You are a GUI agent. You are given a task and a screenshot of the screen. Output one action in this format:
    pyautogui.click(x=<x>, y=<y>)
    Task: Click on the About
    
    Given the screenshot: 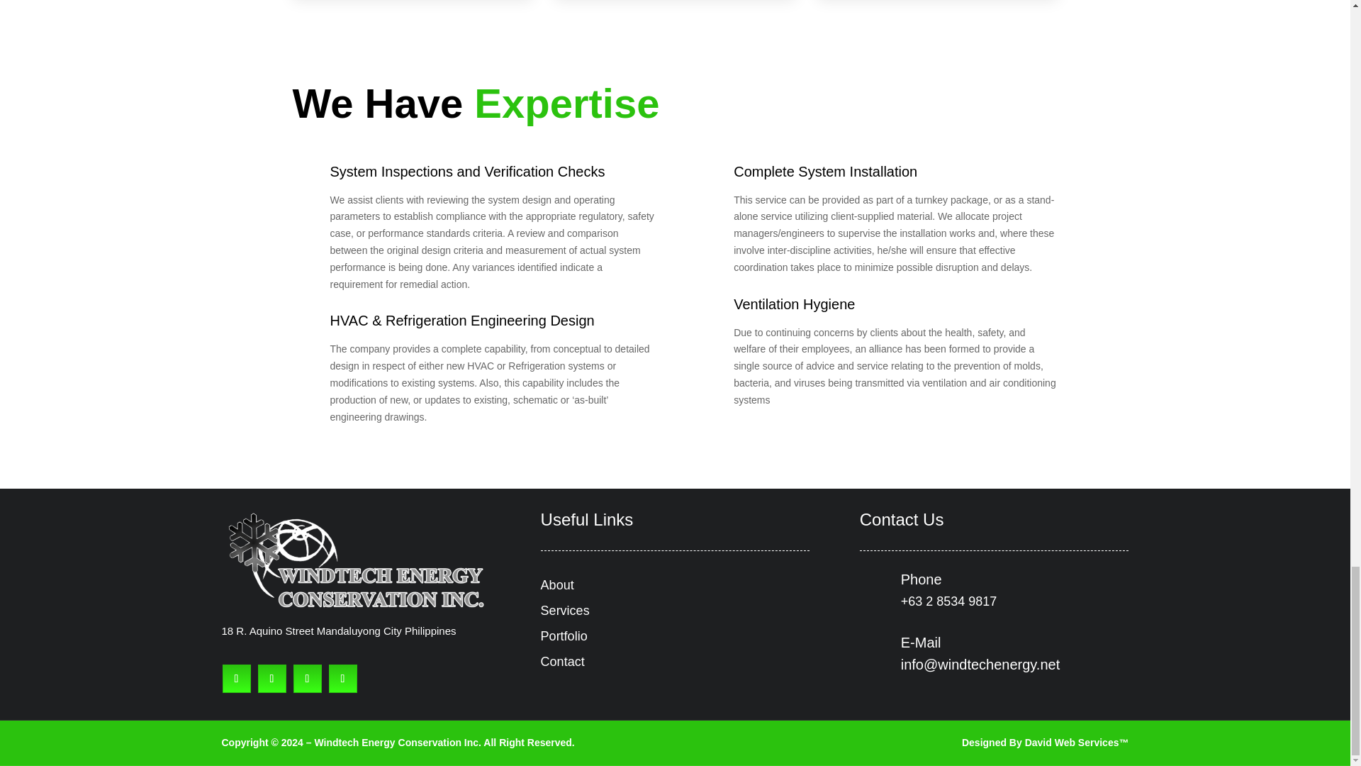 What is the action you would take?
    pyautogui.click(x=557, y=584)
    